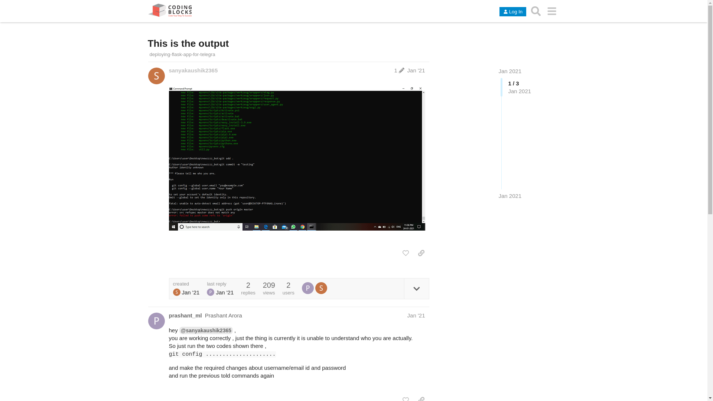 The image size is (713, 401). What do you see at coordinates (509, 196) in the screenshot?
I see `Jan 2021` at bounding box center [509, 196].